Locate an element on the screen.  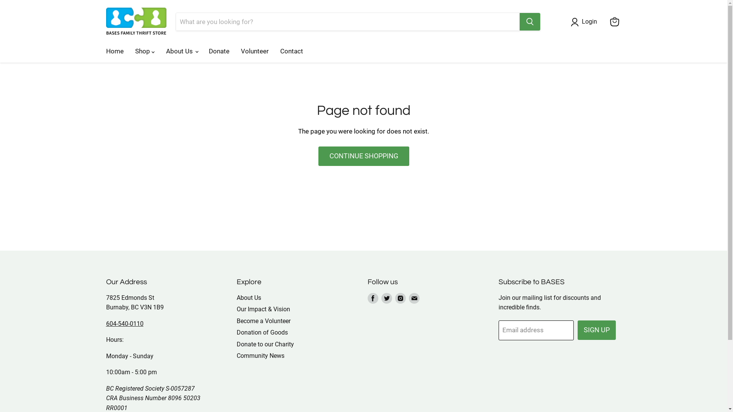
Community News is located at coordinates (260, 356).